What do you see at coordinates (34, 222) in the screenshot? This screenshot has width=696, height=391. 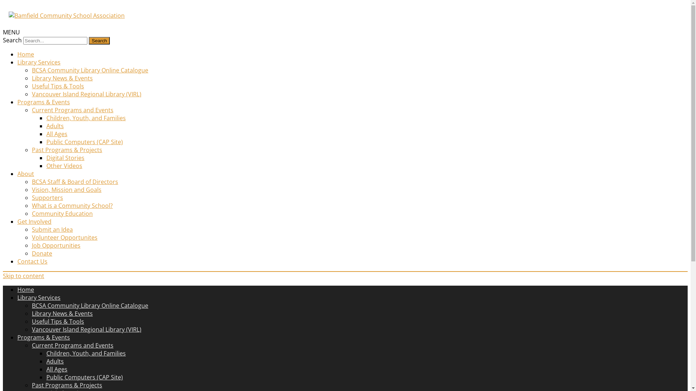 I see `Get Involved` at bounding box center [34, 222].